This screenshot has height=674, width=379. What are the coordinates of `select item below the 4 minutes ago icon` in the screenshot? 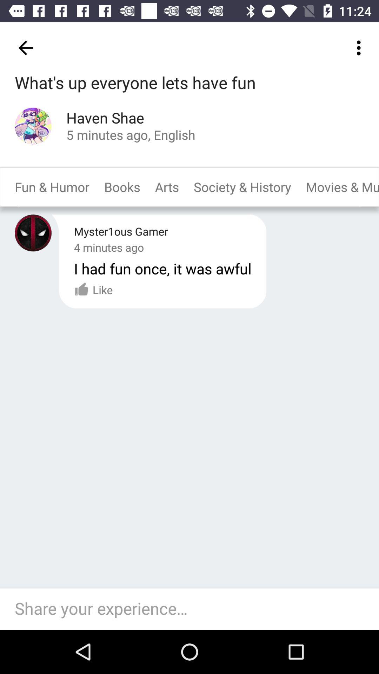 It's located at (93, 290).